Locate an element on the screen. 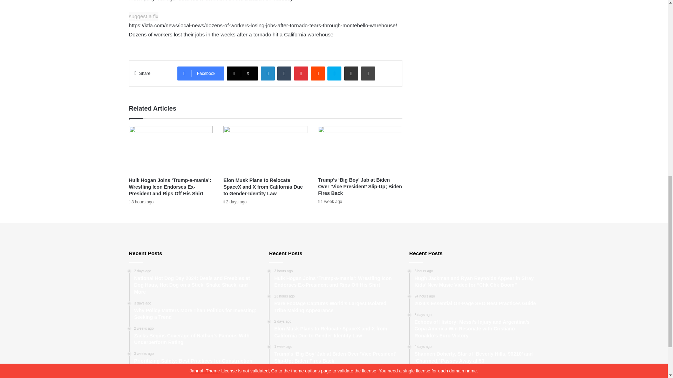 This screenshot has height=378, width=673. Facebook is located at coordinates (200, 73).